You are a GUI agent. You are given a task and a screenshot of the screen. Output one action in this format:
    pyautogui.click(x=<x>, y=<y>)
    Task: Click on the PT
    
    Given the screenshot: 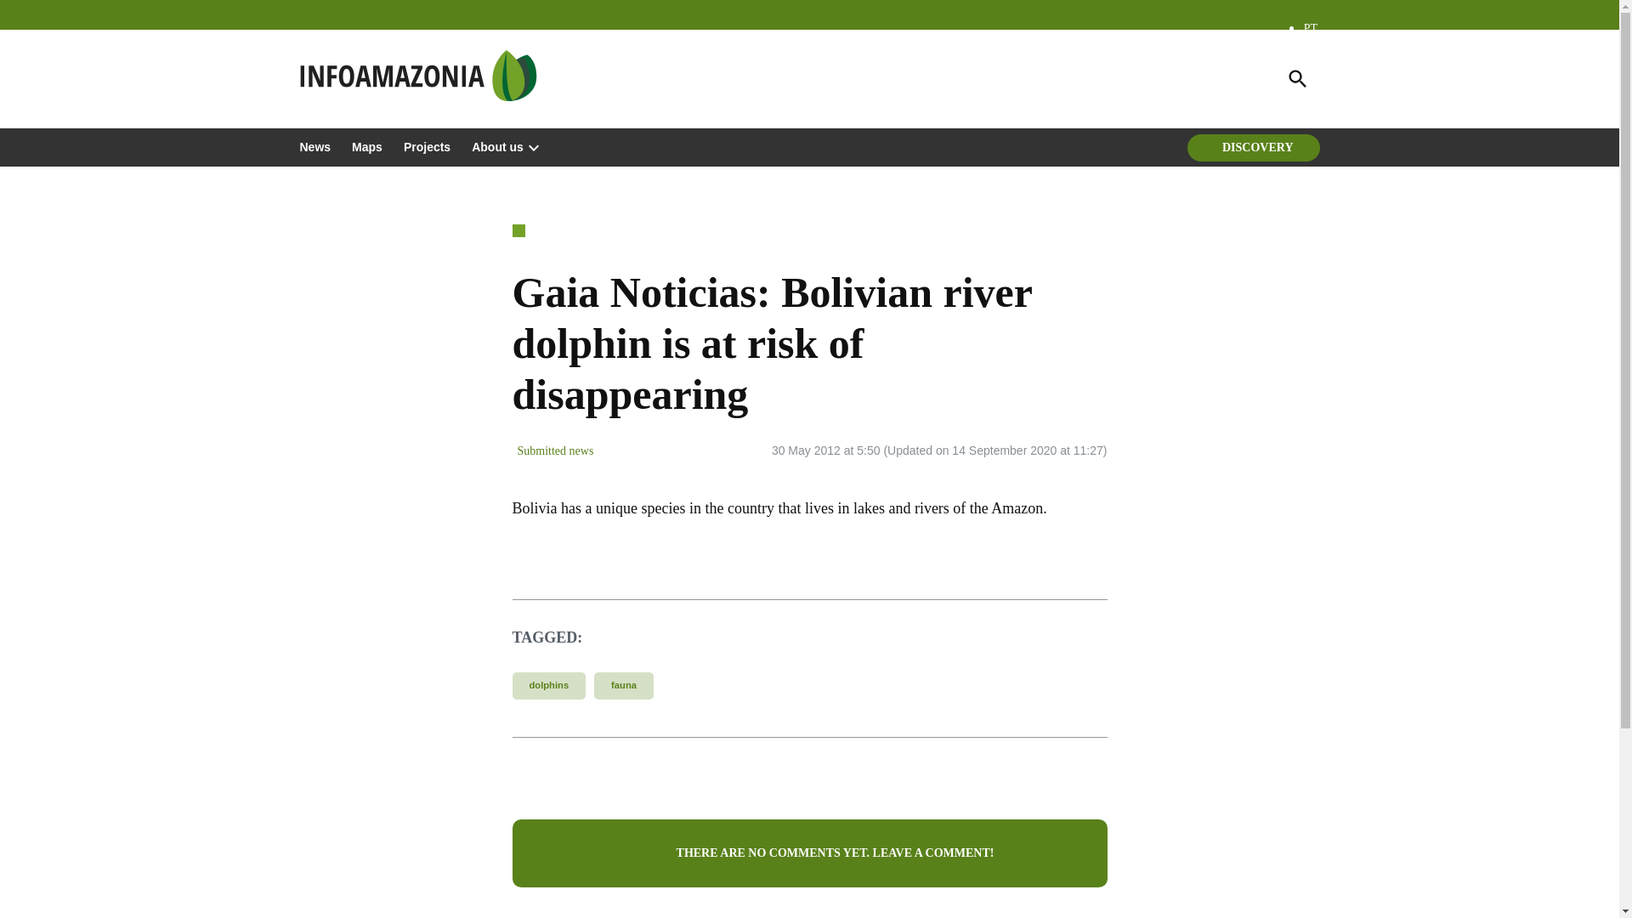 What is the action you would take?
    pyautogui.click(x=1311, y=28)
    